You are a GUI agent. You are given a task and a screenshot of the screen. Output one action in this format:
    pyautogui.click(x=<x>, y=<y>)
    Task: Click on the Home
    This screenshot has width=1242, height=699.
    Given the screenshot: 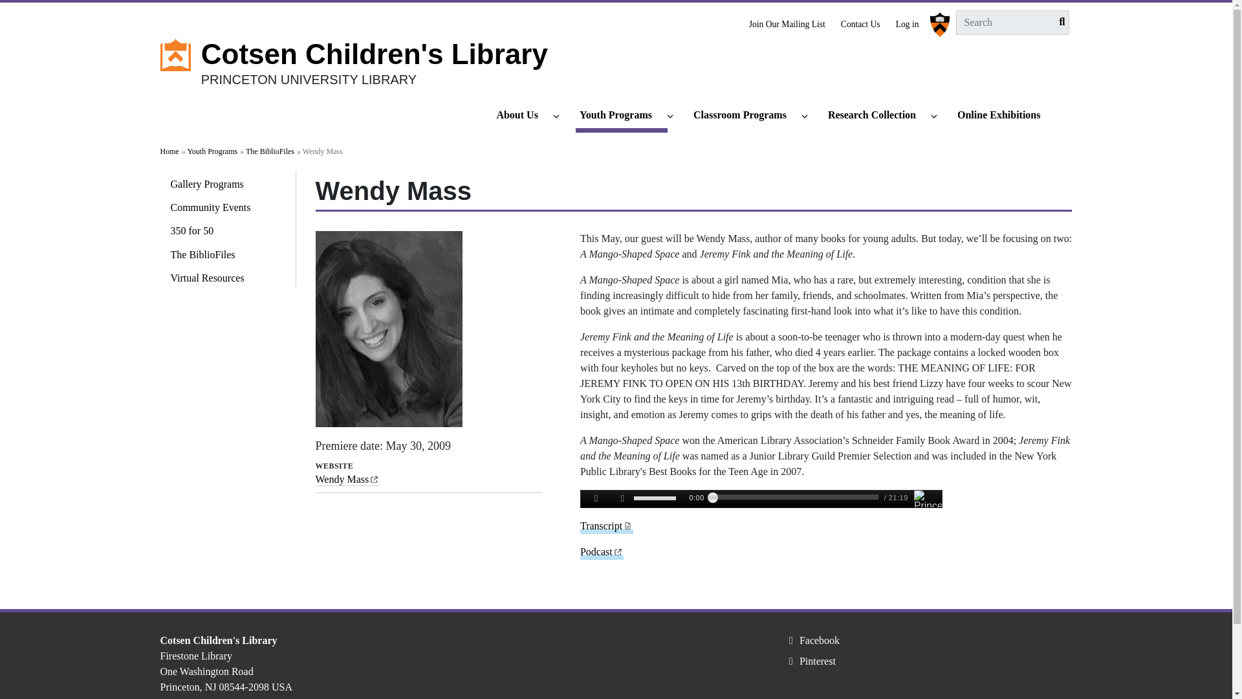 What is the action you would take?
    pyautogui.click(x=374, y=54)
    